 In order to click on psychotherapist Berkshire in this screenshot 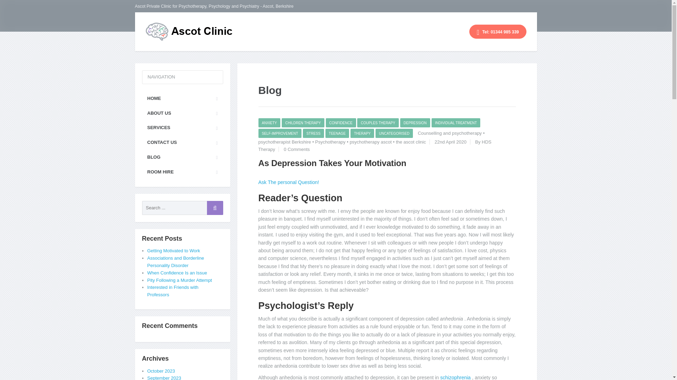, I will do `click(284, 142)`.